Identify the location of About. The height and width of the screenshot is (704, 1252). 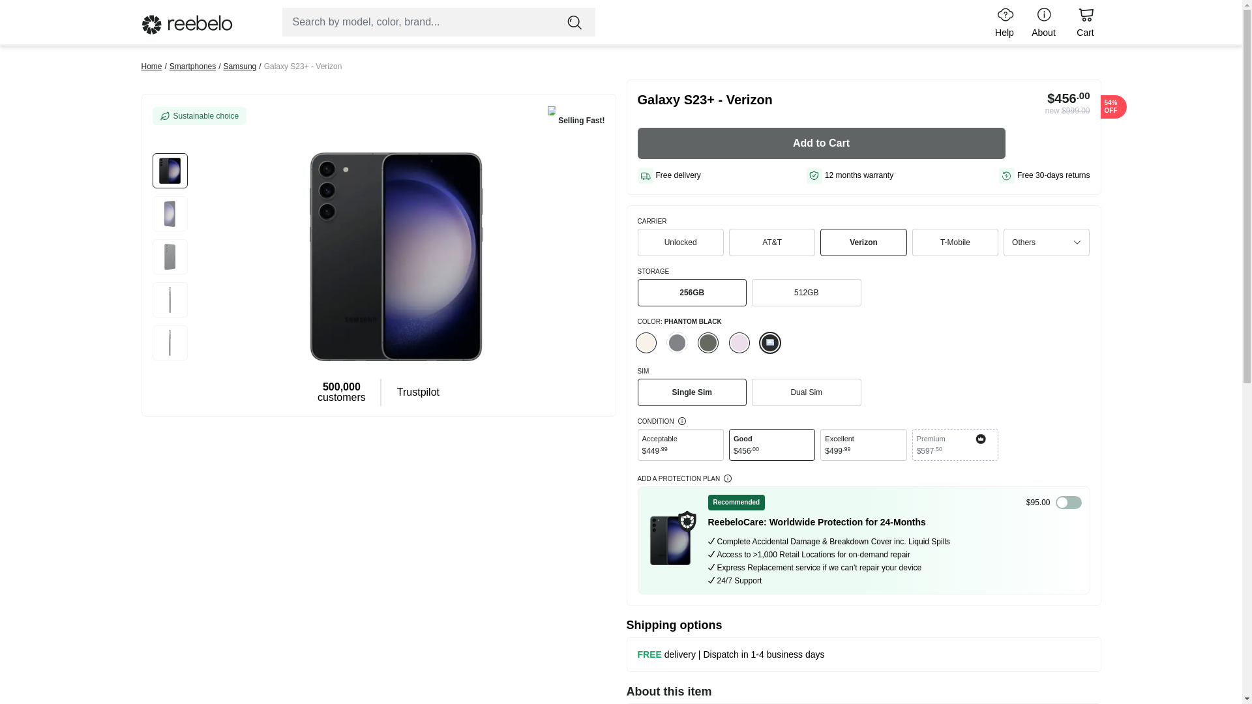
(1043, 22).